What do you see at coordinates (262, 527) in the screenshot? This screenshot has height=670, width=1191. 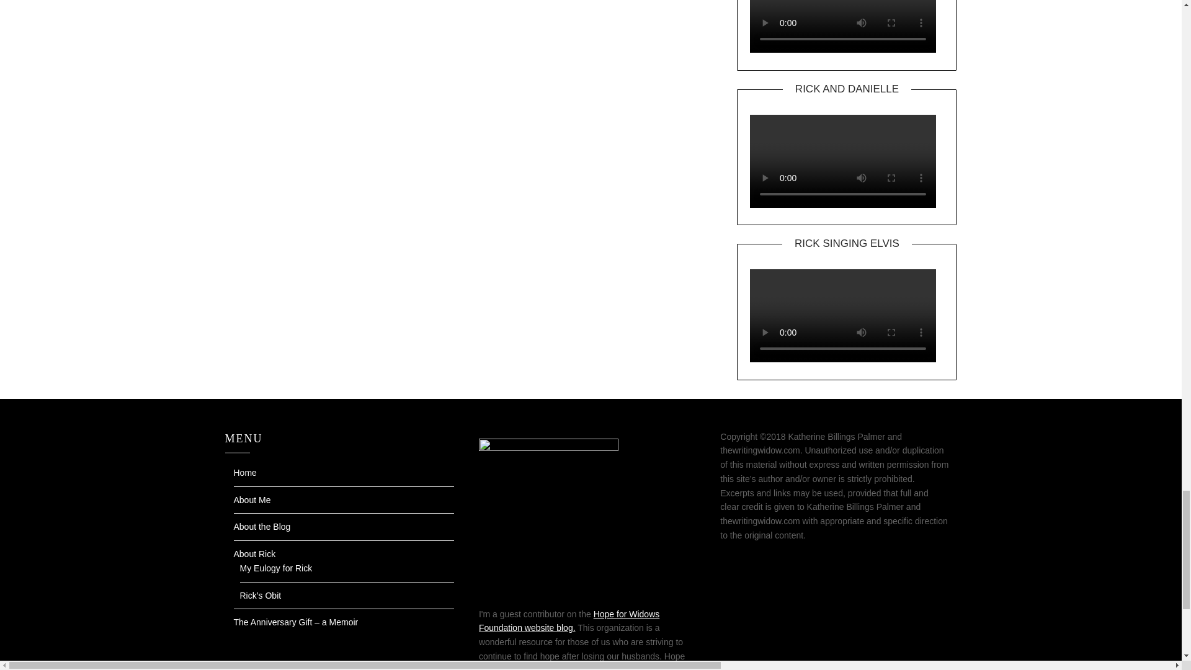 I see `About the Blog` at bounding box center [262, 527].